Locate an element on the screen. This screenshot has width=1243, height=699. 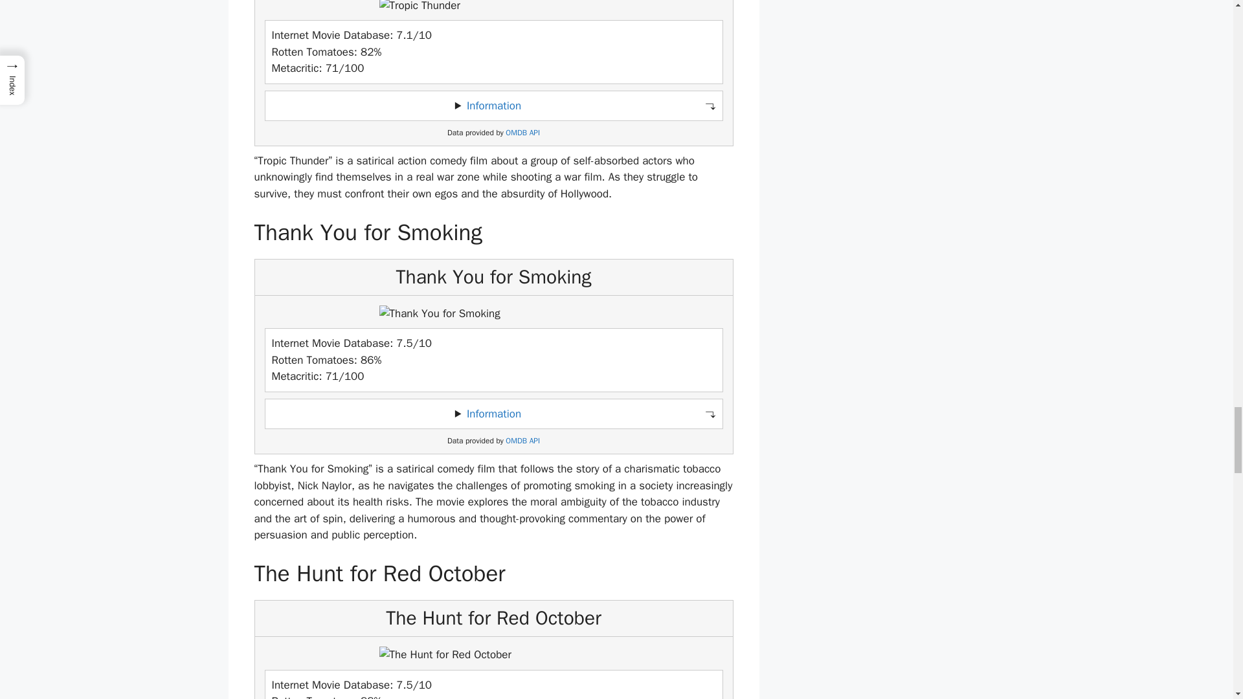
OMDB API is located at coordinates (522, 441).